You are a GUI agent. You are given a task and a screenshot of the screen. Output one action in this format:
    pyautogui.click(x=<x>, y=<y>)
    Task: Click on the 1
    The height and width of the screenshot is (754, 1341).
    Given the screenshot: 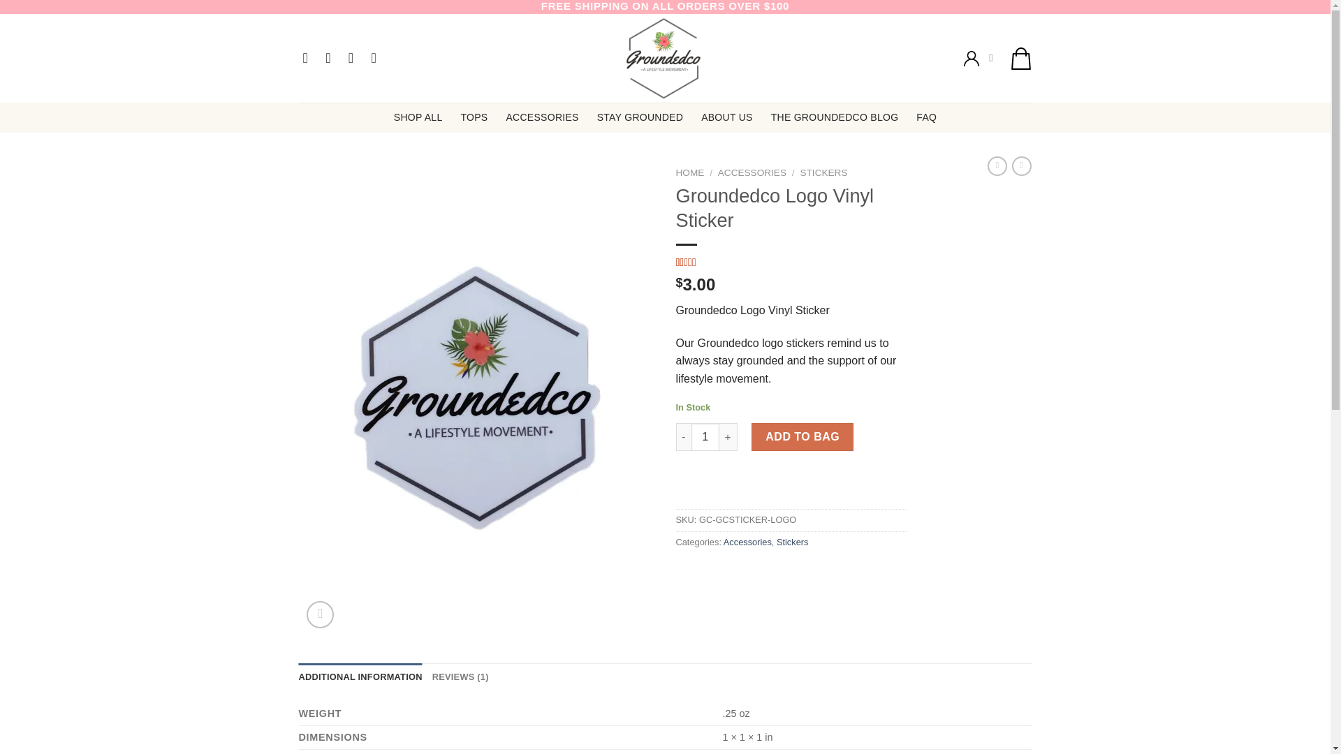 What is the action you would take?
    pyautogui.click(x=705, y=436)
    